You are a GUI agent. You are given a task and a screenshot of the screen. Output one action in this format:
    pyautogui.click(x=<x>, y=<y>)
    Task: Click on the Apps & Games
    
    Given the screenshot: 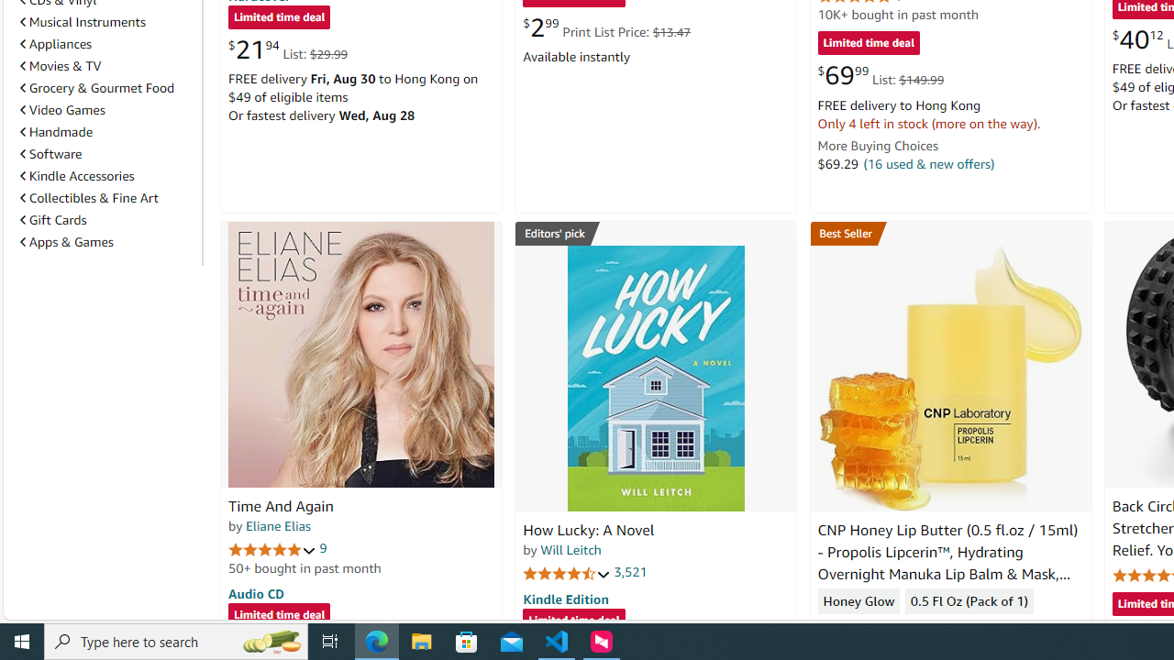 What is the action you would take?
    pyautogui.click(x=107, y=242)
    